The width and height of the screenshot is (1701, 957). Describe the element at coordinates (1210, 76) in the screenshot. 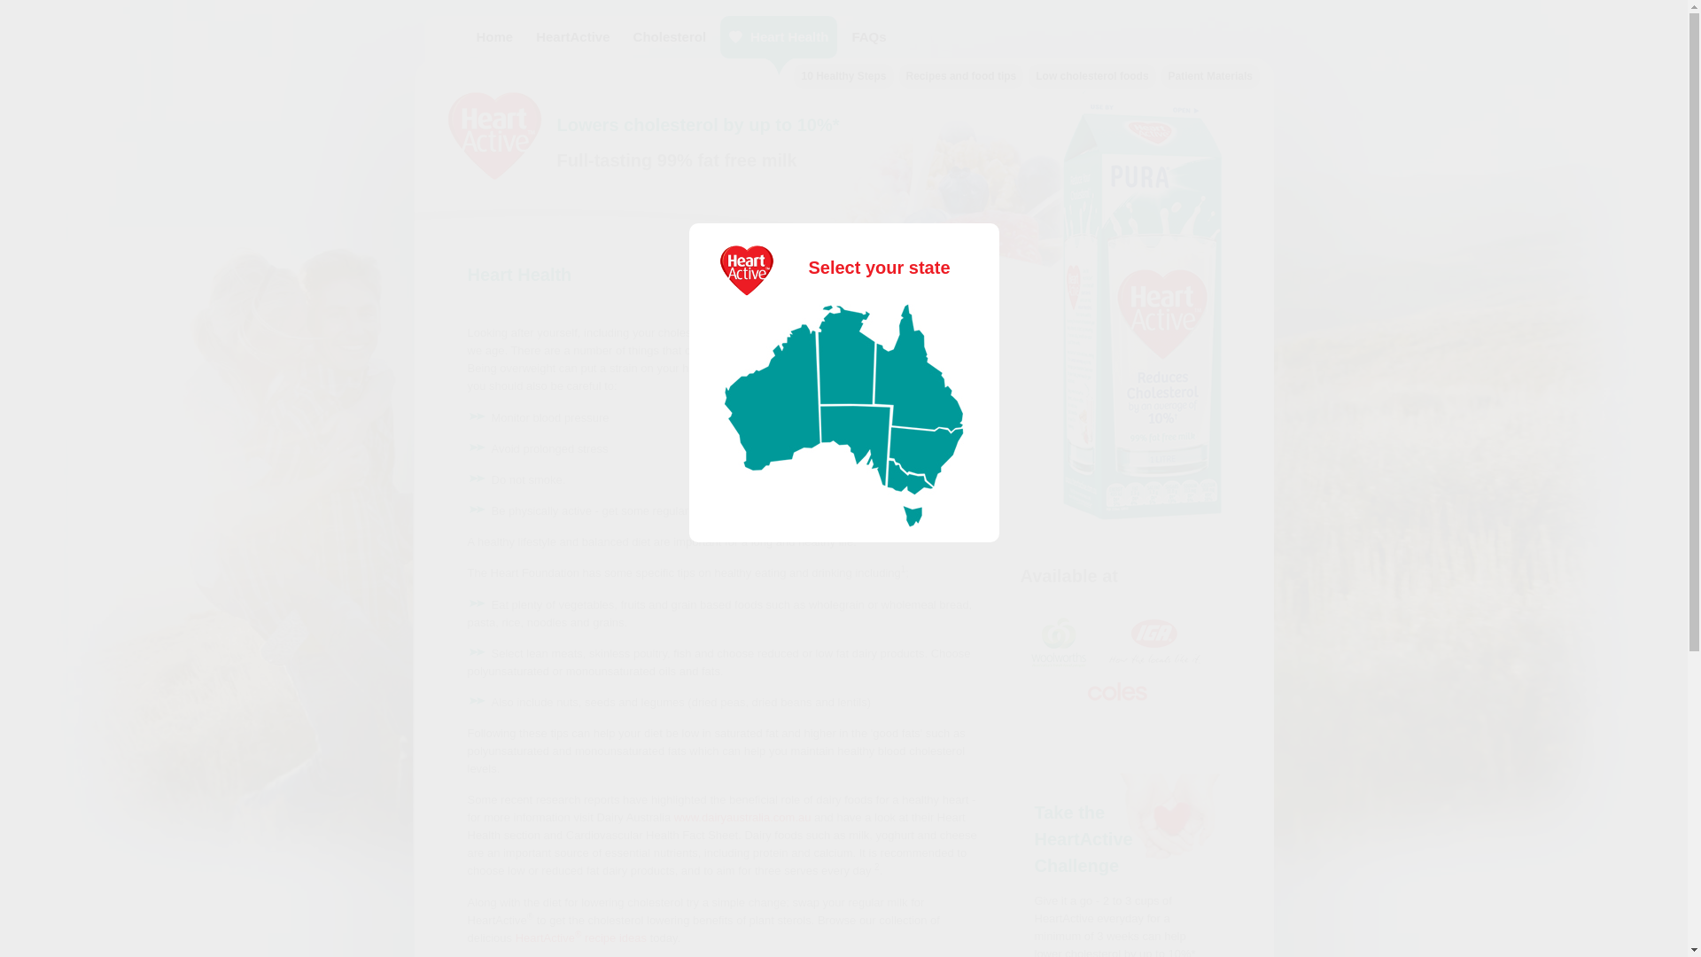

I see `Patient Materials` at that location.